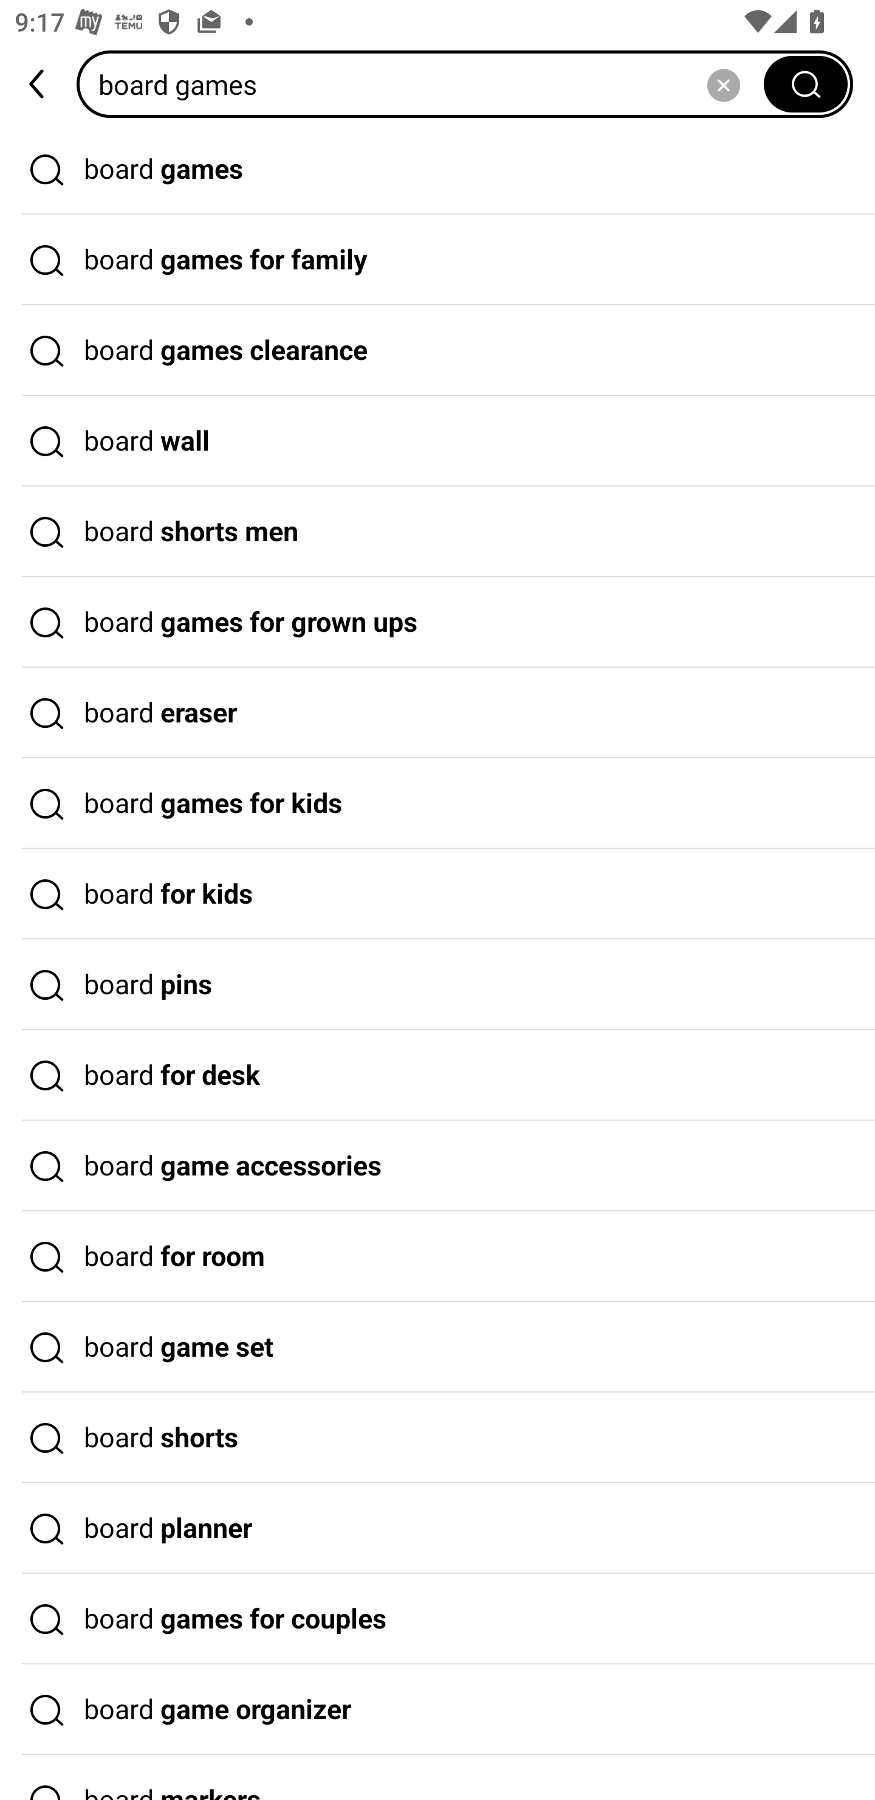 The height and width of the screenshot is (1800, 875). Describe the element at coordinates (437, 1075) in the screenshot. I see `board for desk` at that location.